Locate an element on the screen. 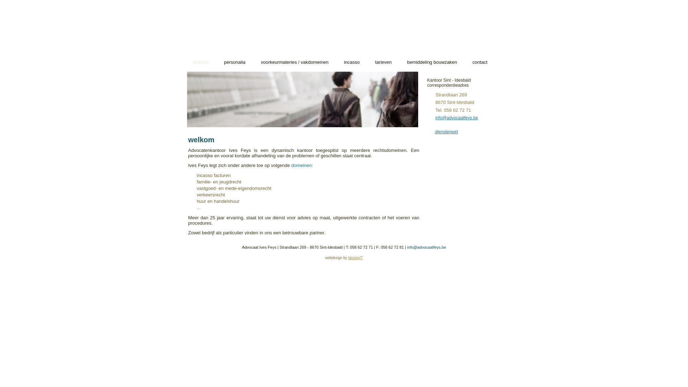 Image resolution: width=688 pixels, height=387 pixels. tarieven is located at coordinates (383, 62).